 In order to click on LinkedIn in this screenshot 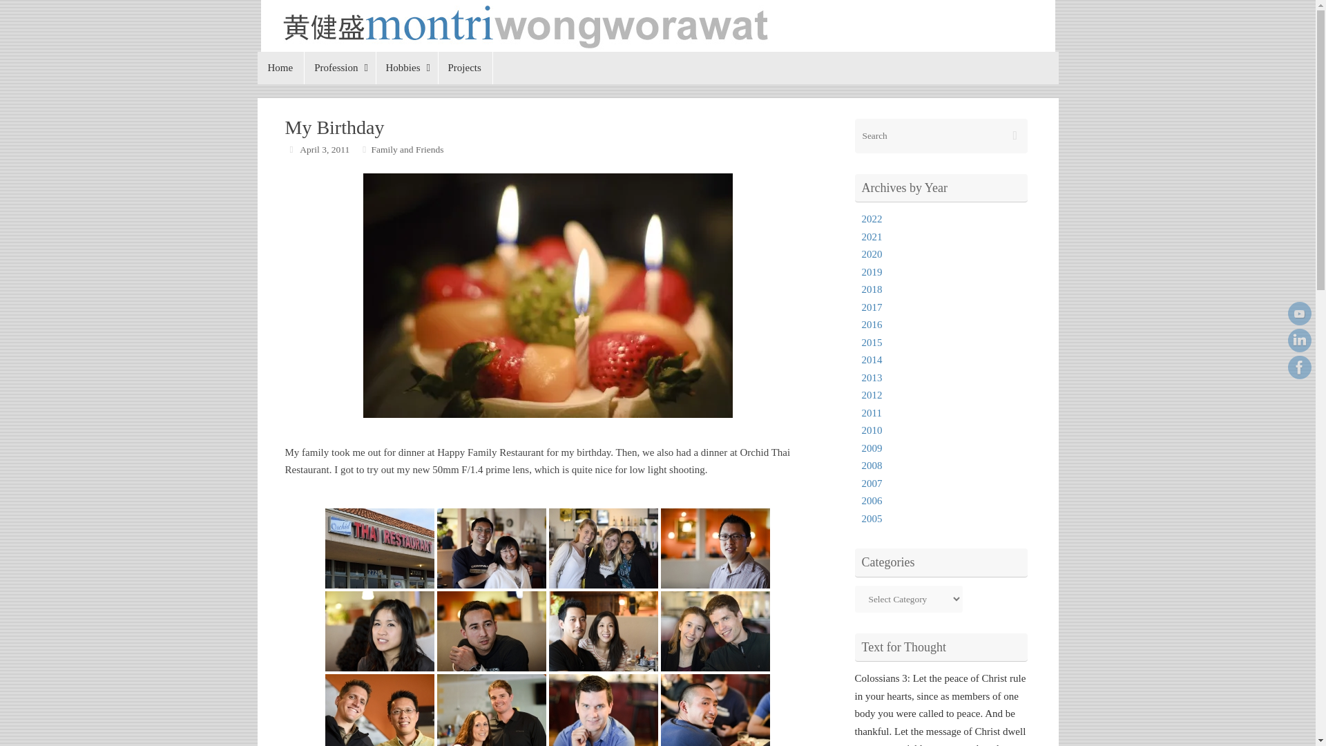, I will do `click(1299, 340)`.